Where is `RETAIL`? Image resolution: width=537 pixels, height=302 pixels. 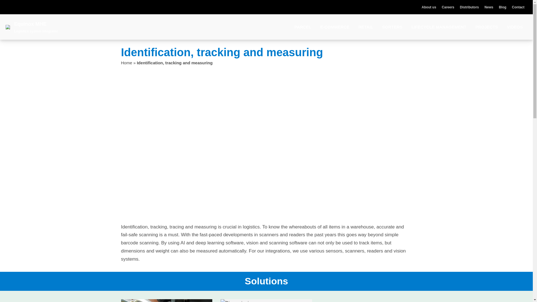 RETAIL is located at coordinates (366, 27).